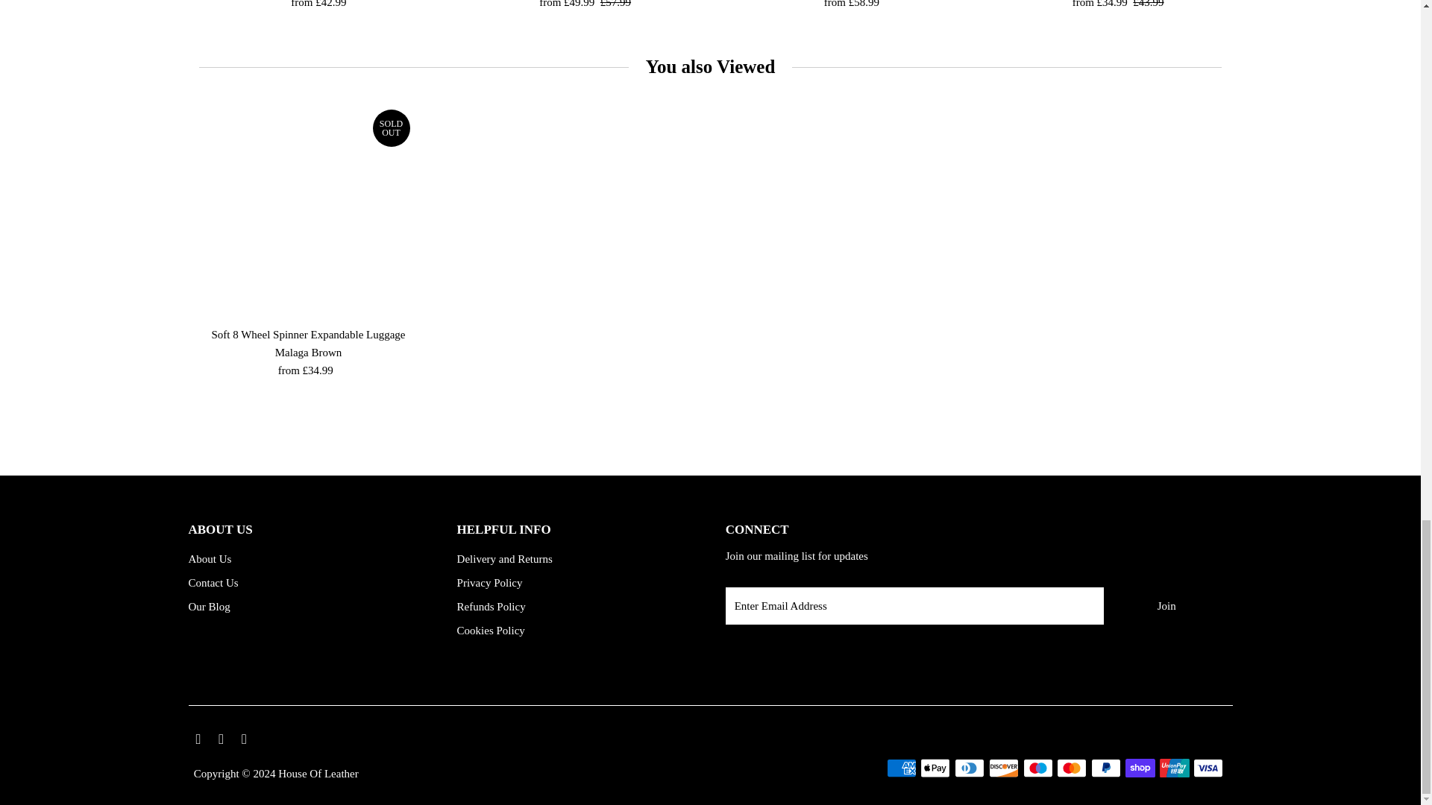 The image size is (1432, 805). Describe the element at coordinates (1004, 768) in the screenshot. I see `Discover` at that location.